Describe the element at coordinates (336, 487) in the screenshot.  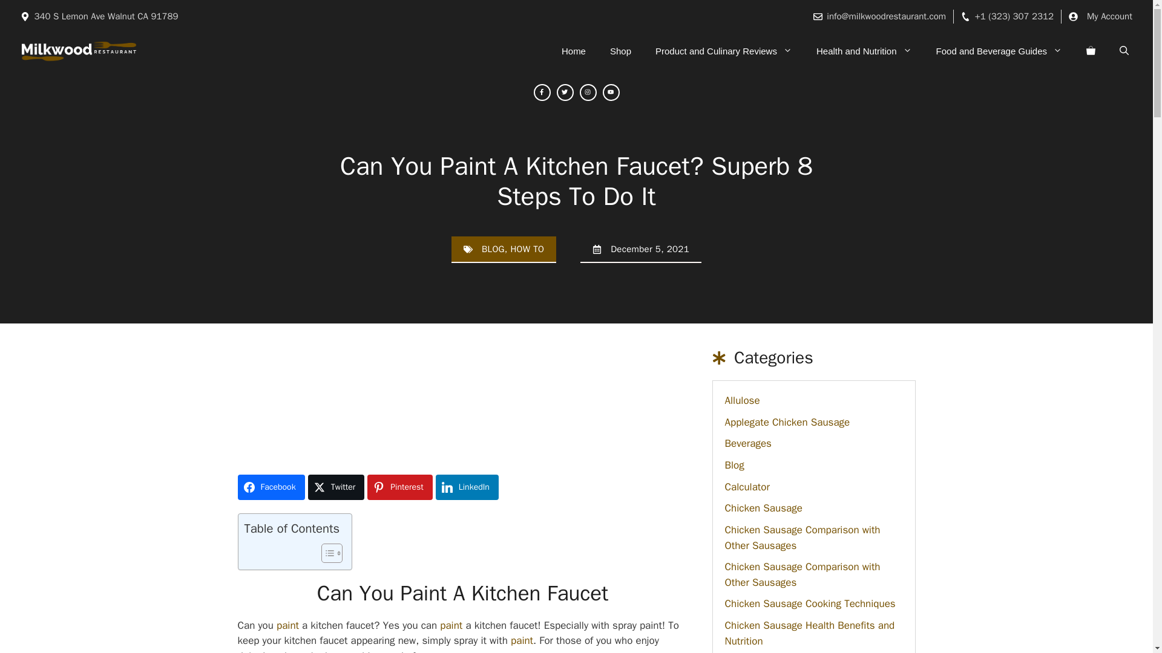
I see `Share on Twitter` at that location.